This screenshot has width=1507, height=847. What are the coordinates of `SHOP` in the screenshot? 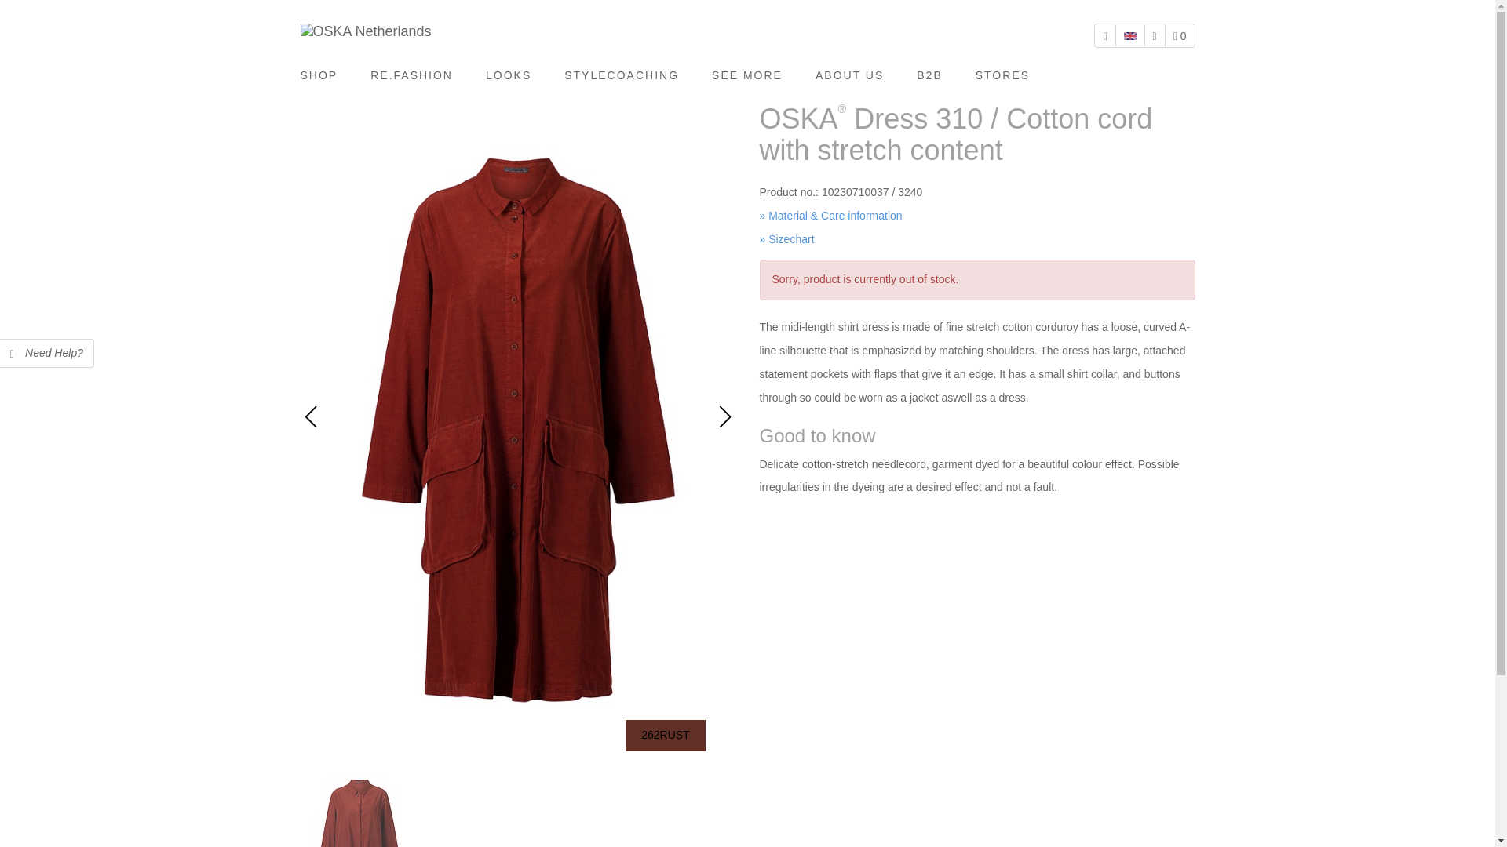 It's located at (327, 75).